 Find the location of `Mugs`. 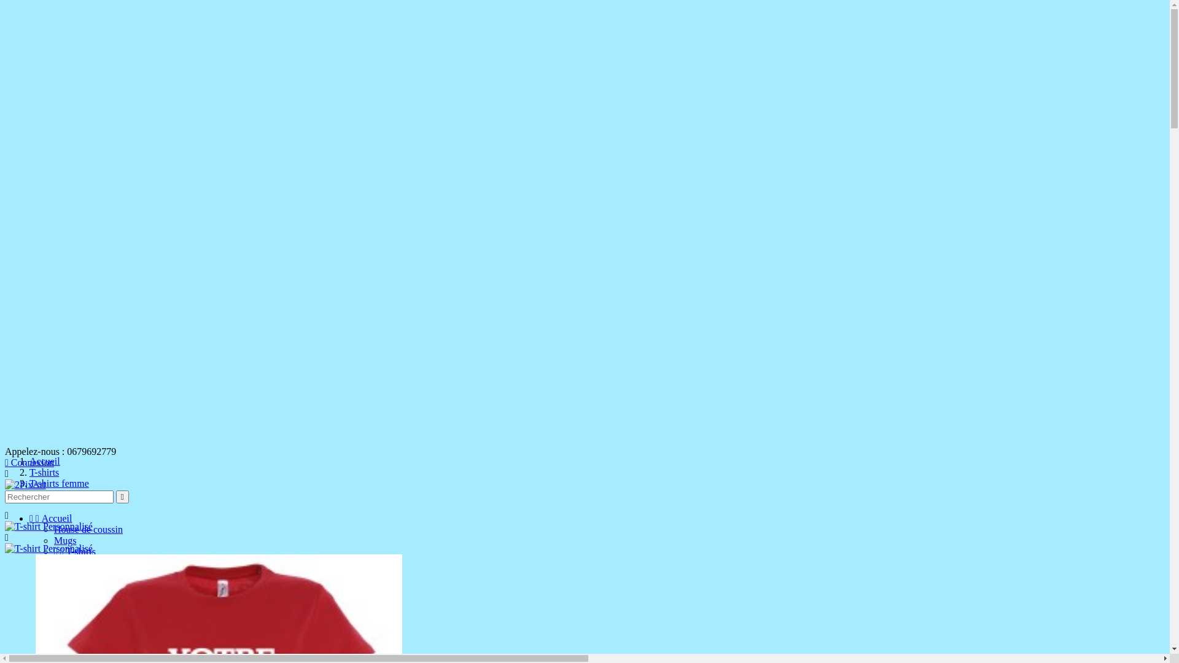

Mugs is located at coordinates (65, 540).